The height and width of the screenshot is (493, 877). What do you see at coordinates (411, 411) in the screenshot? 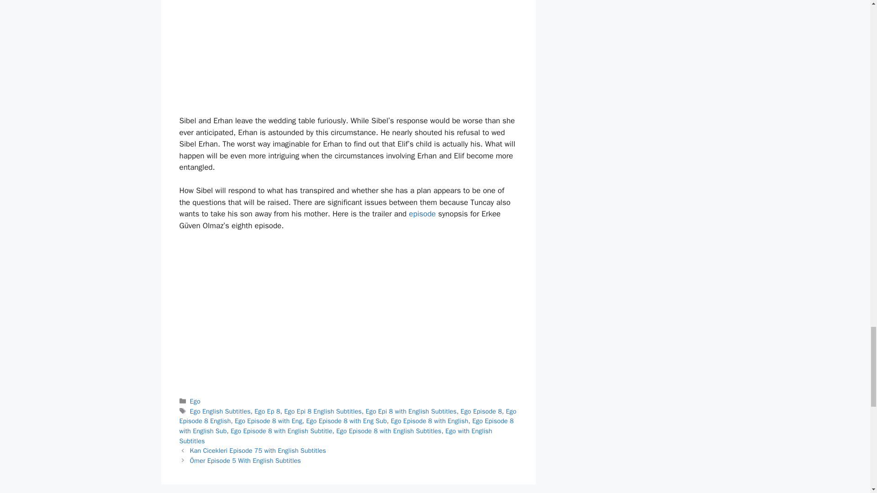
I see `Ego Epi 8 with English Subtitles` at bounding box center [411, 411].